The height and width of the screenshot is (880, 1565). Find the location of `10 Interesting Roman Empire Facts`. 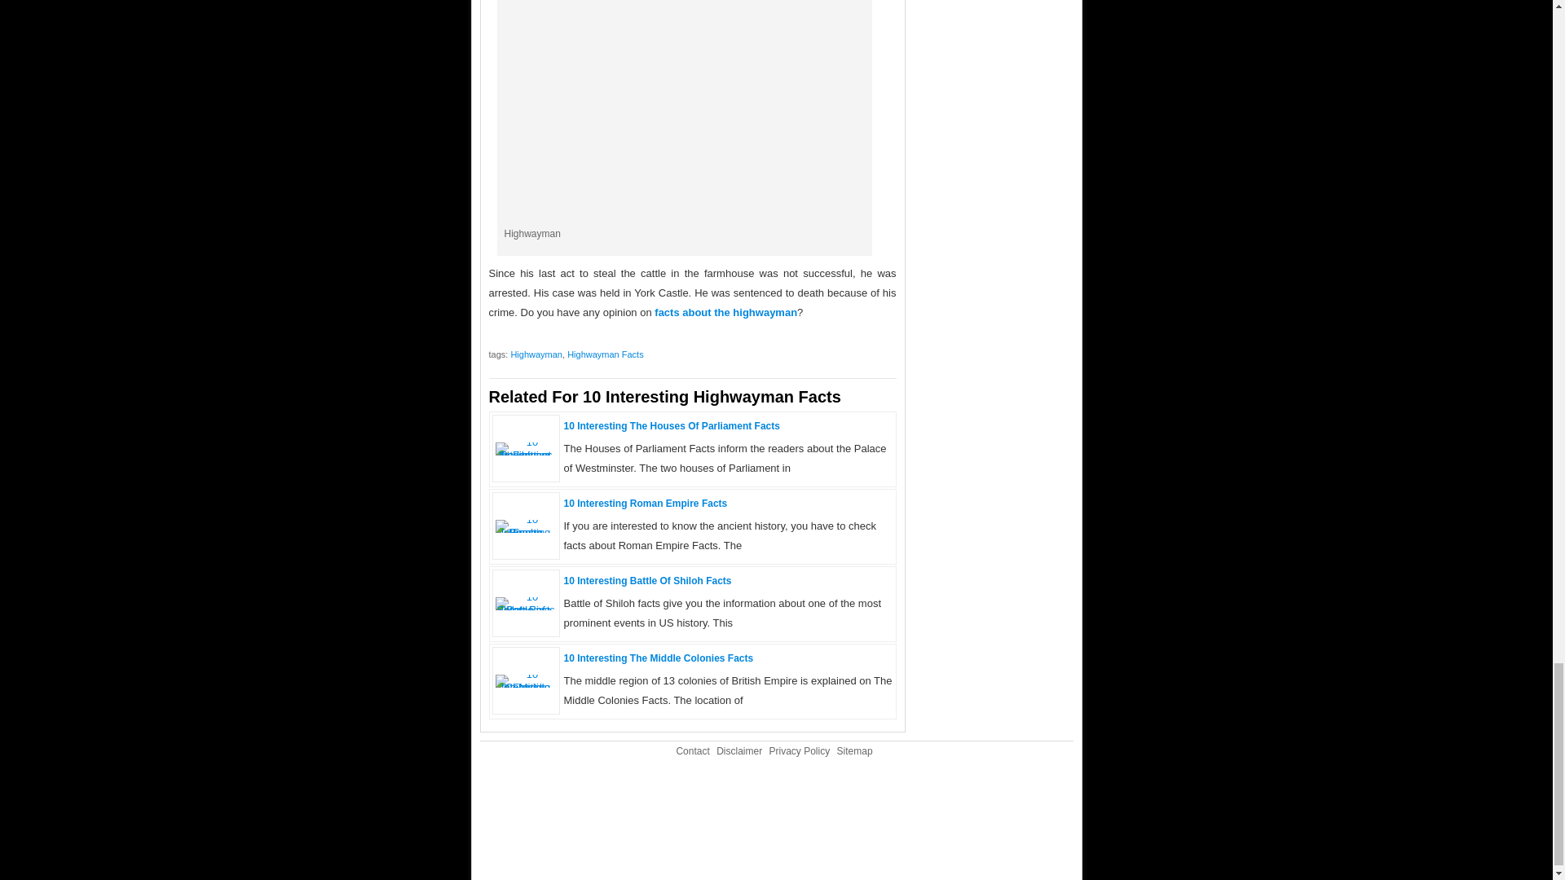

10 Interesting Roman Empire Facts is located at coordinates (646, 504).